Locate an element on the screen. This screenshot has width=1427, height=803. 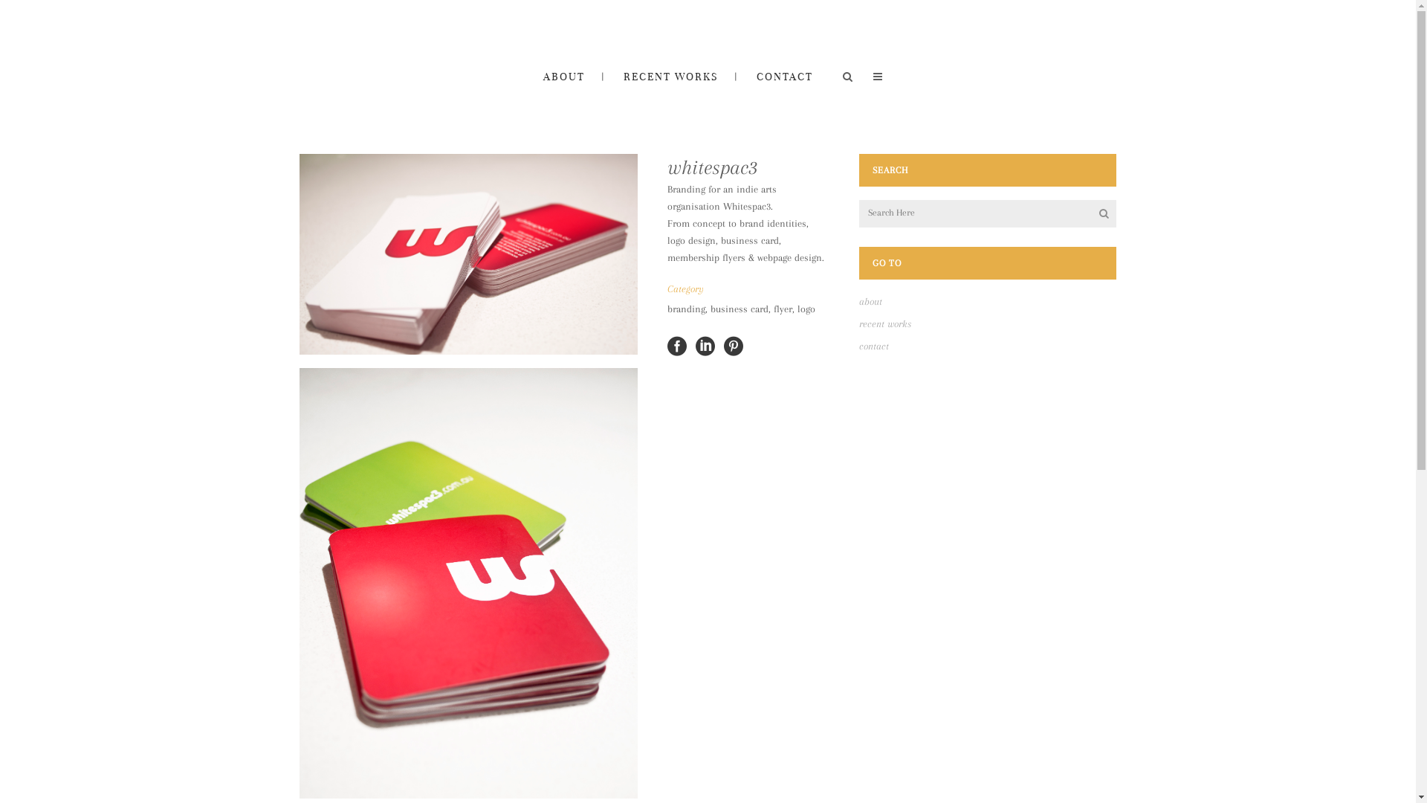
CONTACT is located at coordinates (785, 76).